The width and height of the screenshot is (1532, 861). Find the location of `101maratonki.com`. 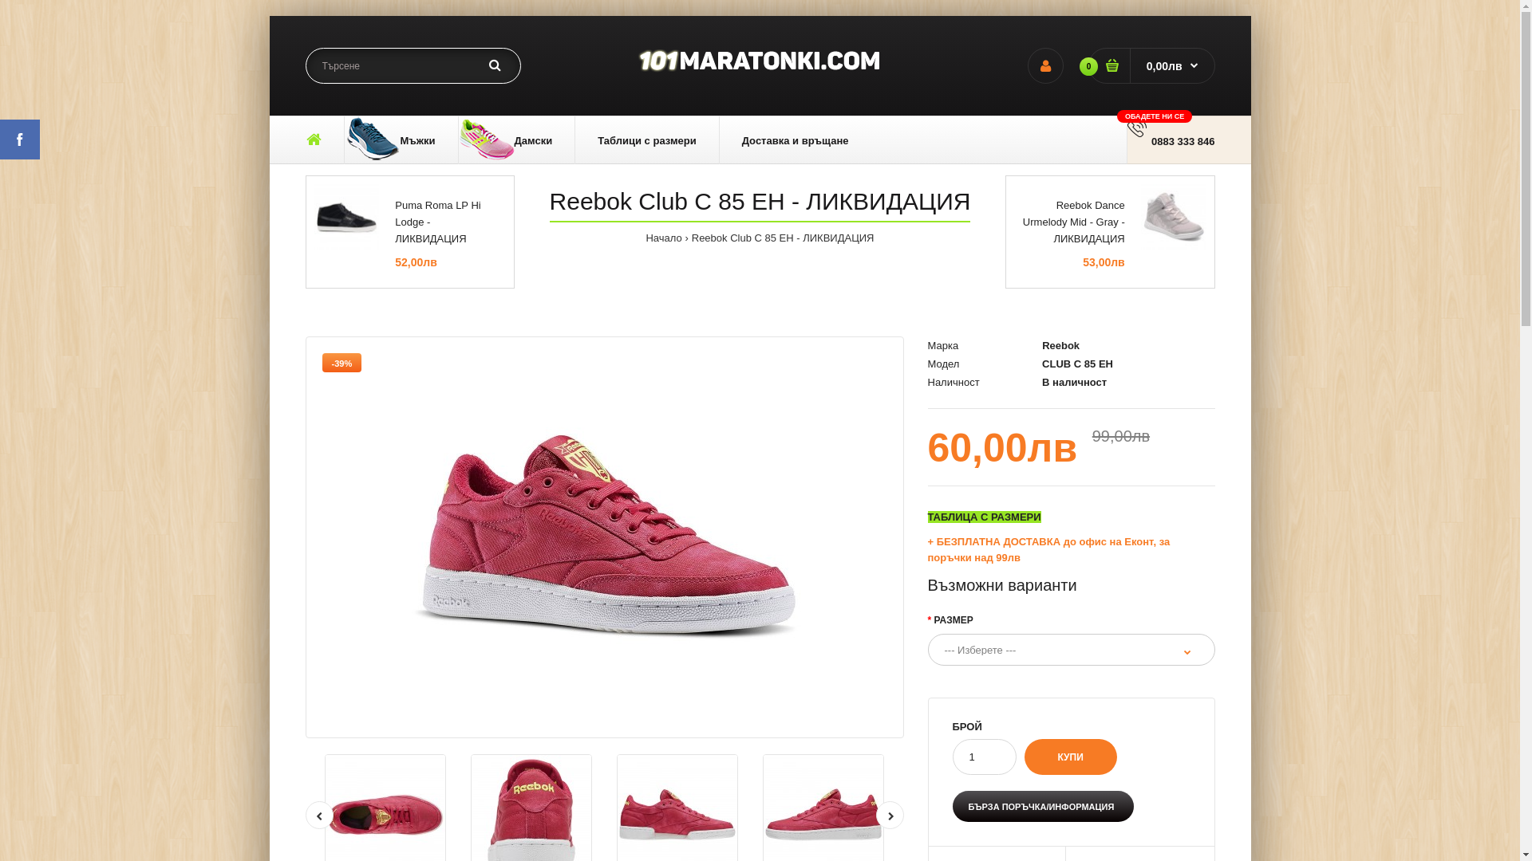

101maratonki.com is located at coordinates (760, 61).